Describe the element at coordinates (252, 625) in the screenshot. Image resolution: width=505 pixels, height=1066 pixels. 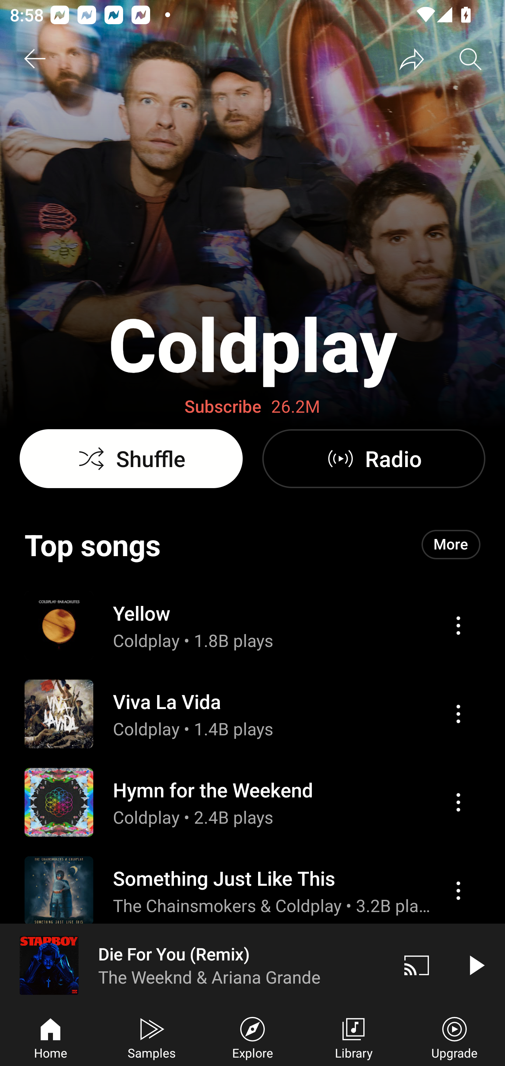
I see `Action menu` at that location.